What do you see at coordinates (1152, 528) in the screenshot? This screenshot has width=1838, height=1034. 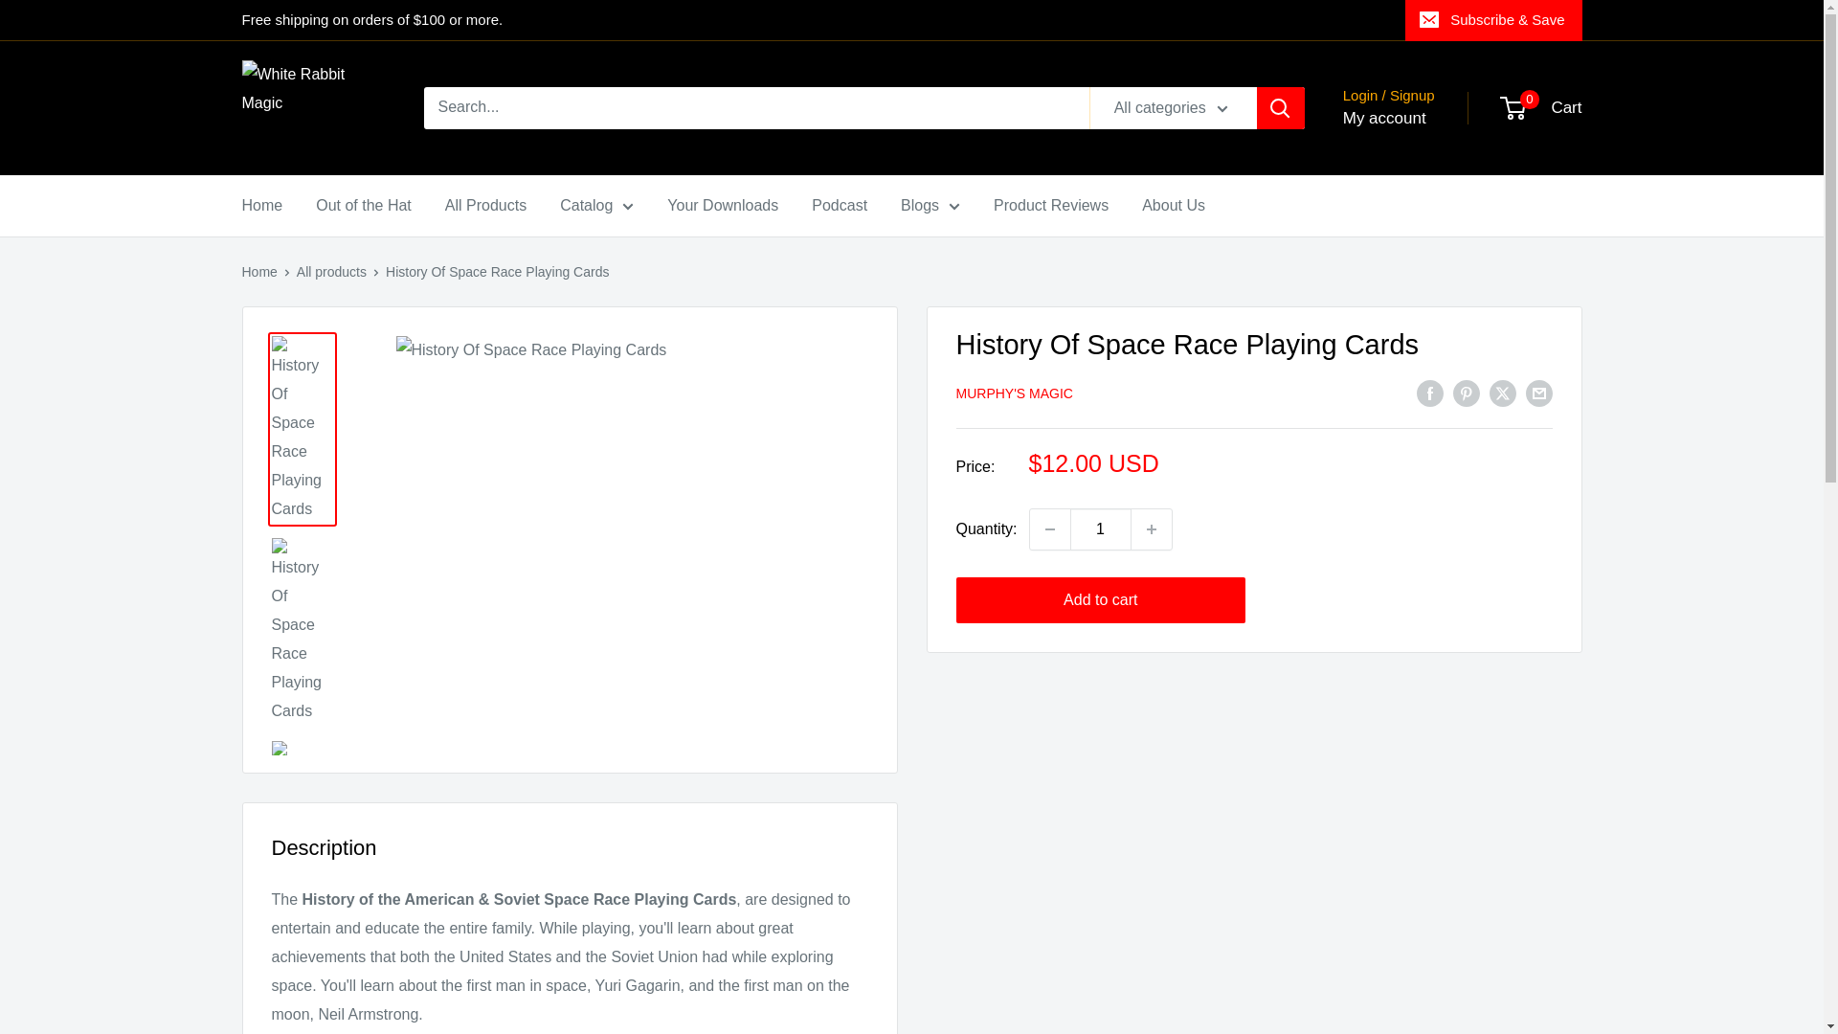 I see `Increase quantity by 1` at bounding box center [1152, 528].